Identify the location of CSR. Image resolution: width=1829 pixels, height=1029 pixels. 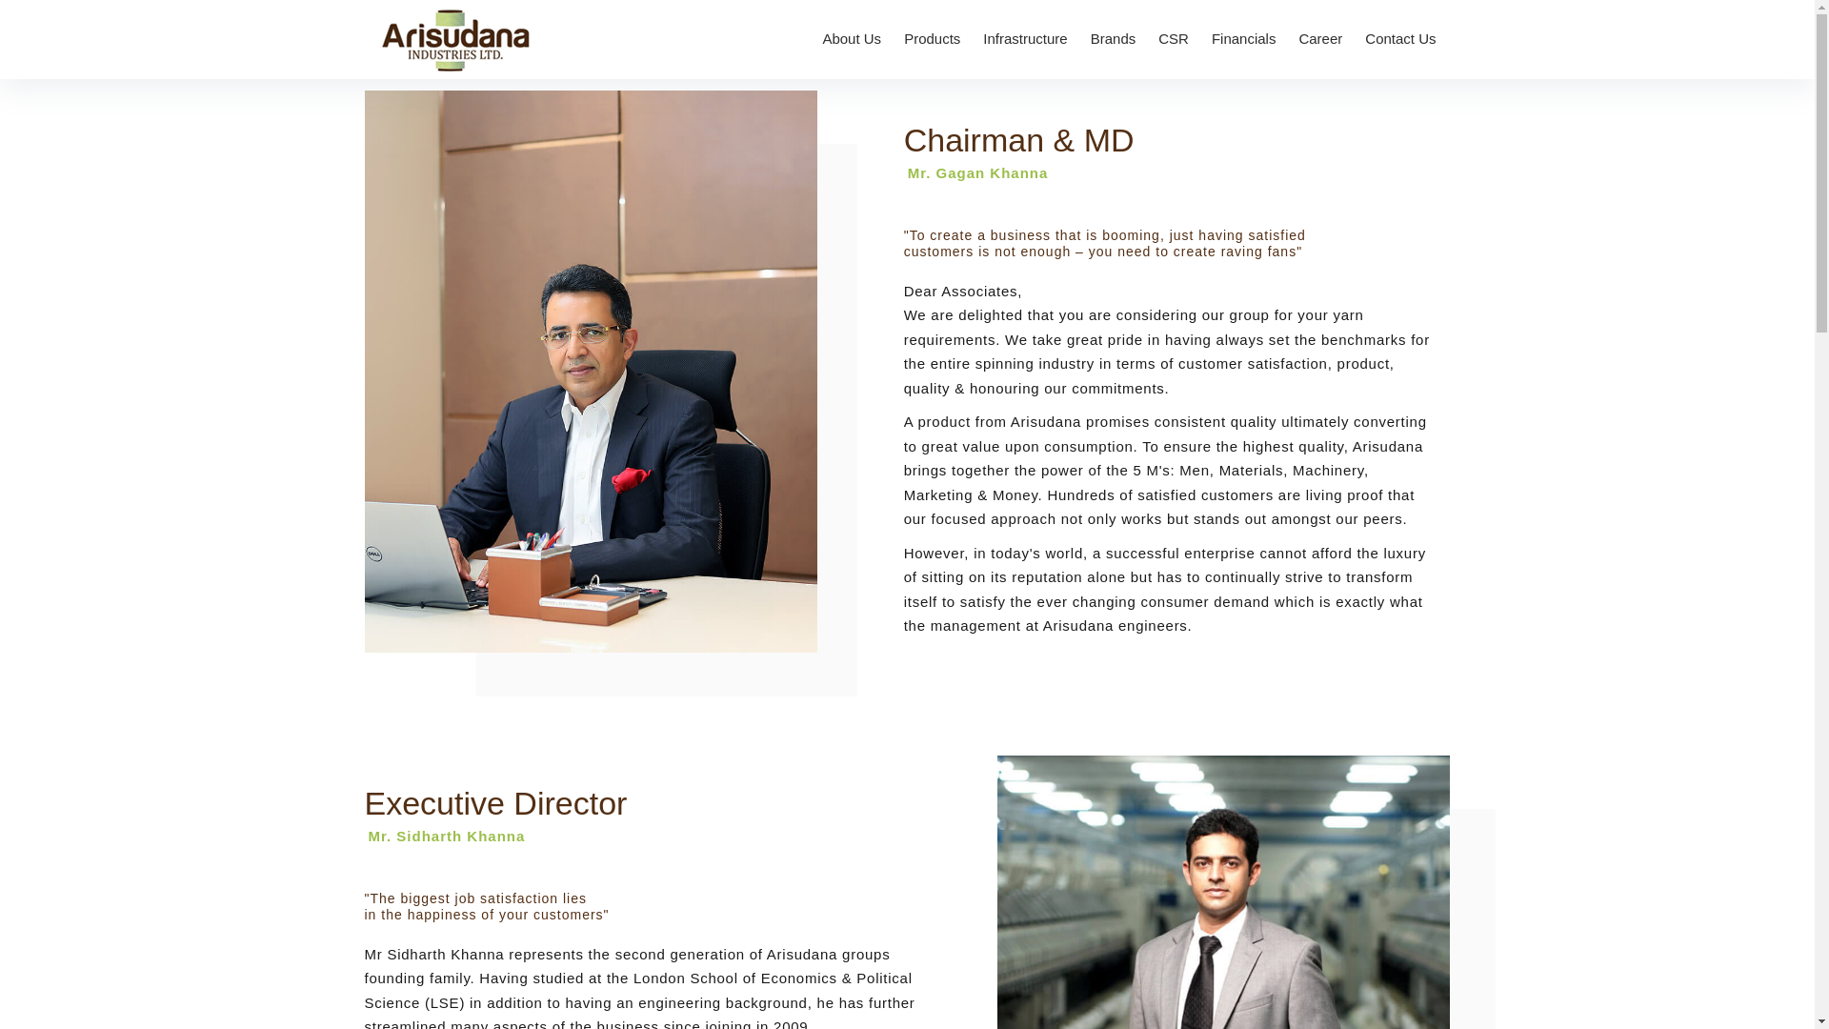
(1174, 39).